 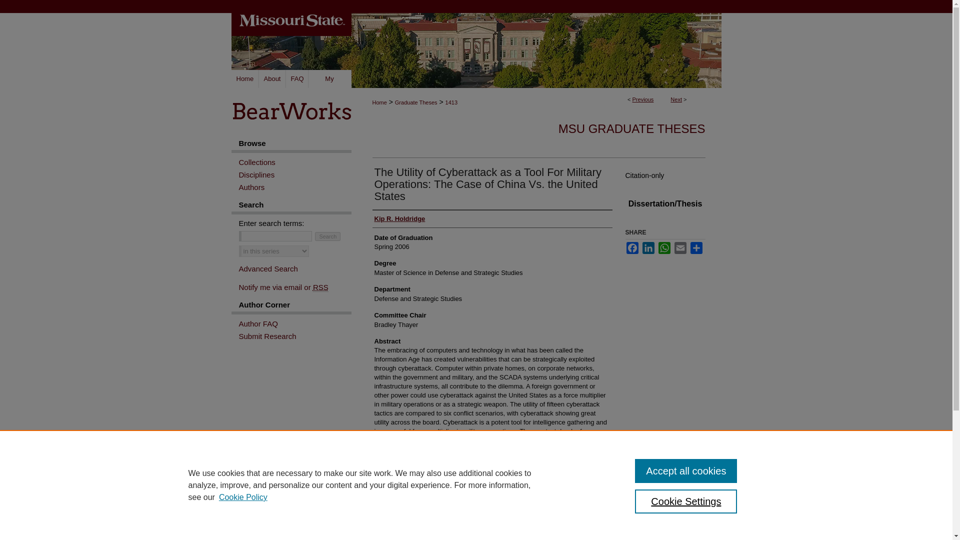 What do you see at coordinates (295, 187) in the screenshot?
I see `Authors` at bounding box center [295, 187].